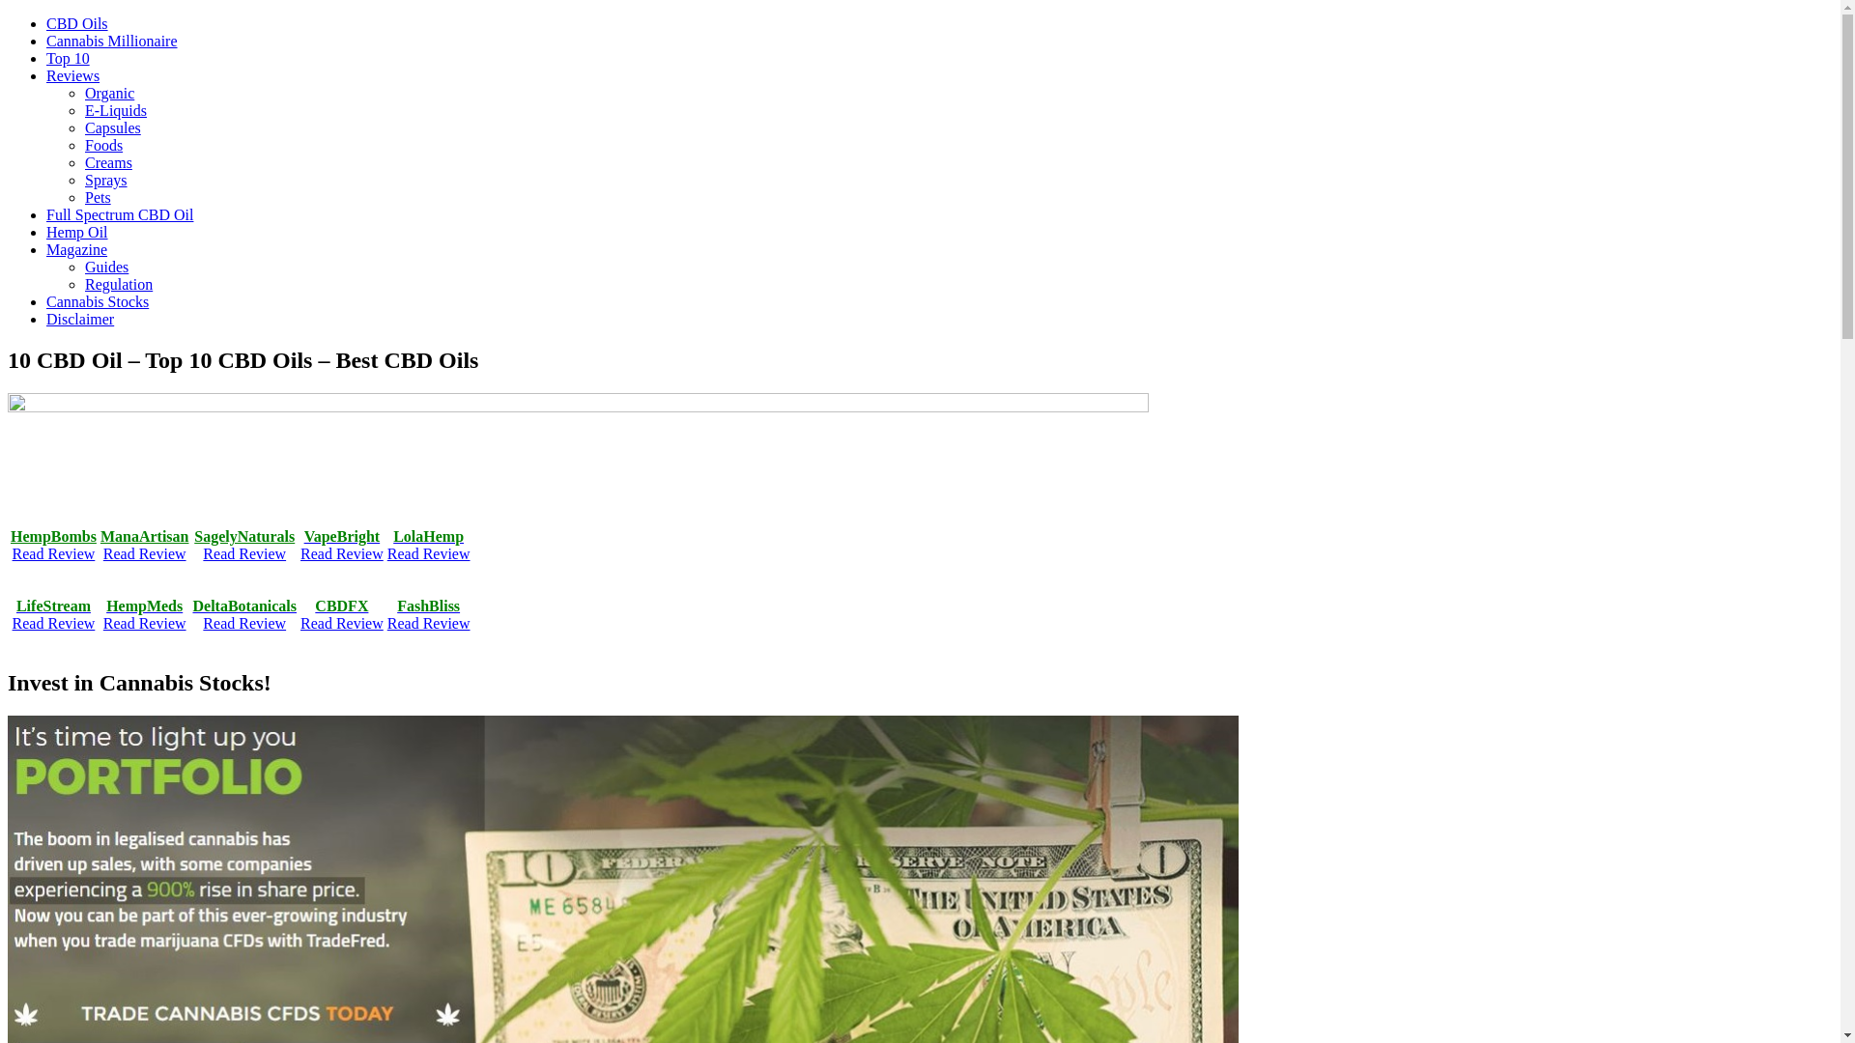 This screenshot has width=1855, height=1043. What do you see at coordinates (145, 554) in the screenshot?
I see `Read Review` at bounding box center [145, 554].